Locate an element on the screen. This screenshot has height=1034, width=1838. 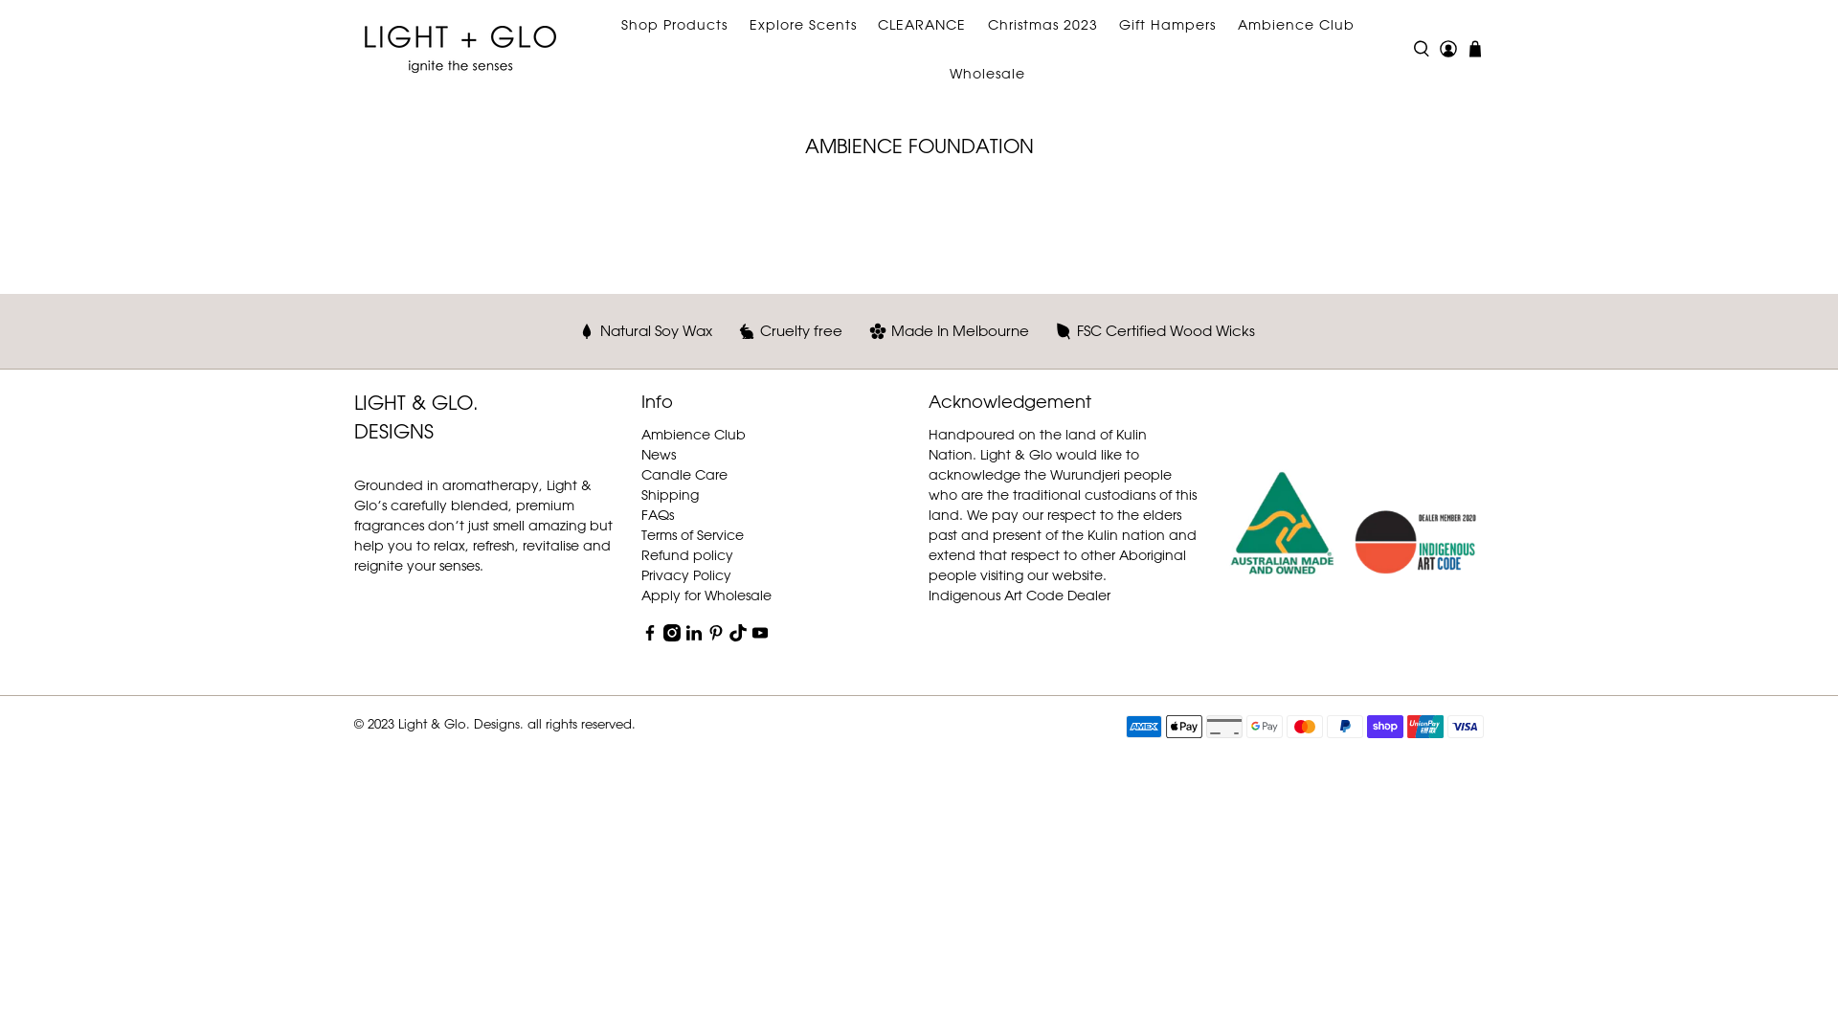
LIGHT & GLO. DESIGNS is located at coordinates (435, 432).